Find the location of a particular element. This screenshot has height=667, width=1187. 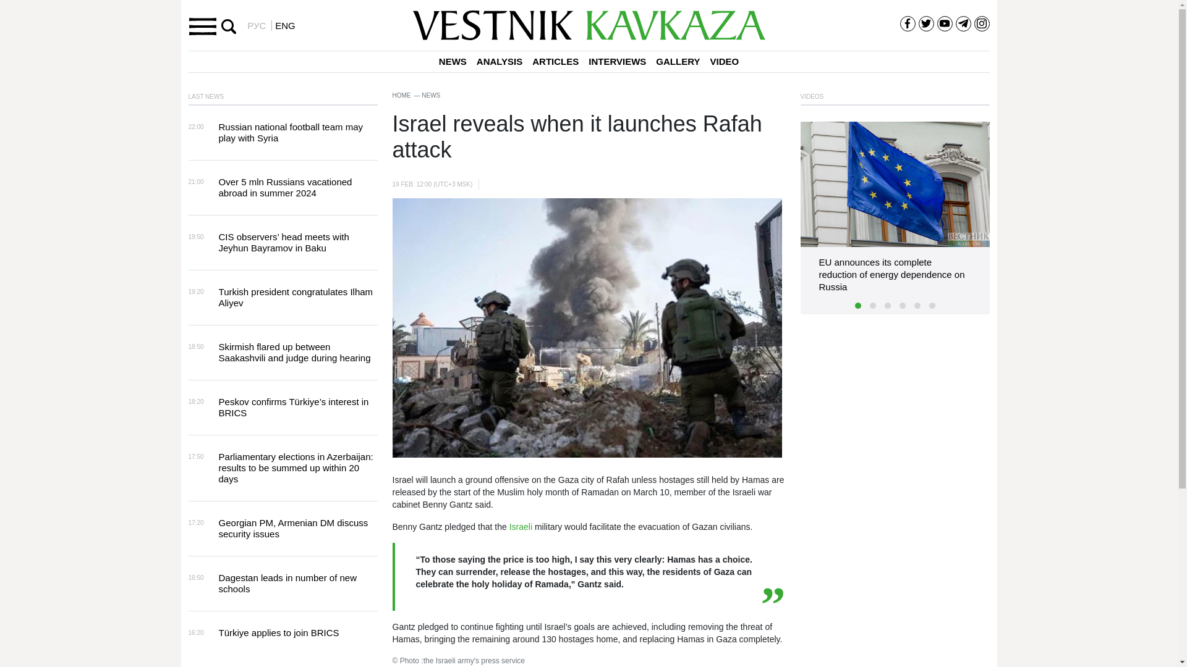

ANALYSIS is located at coordinates (499, 62).